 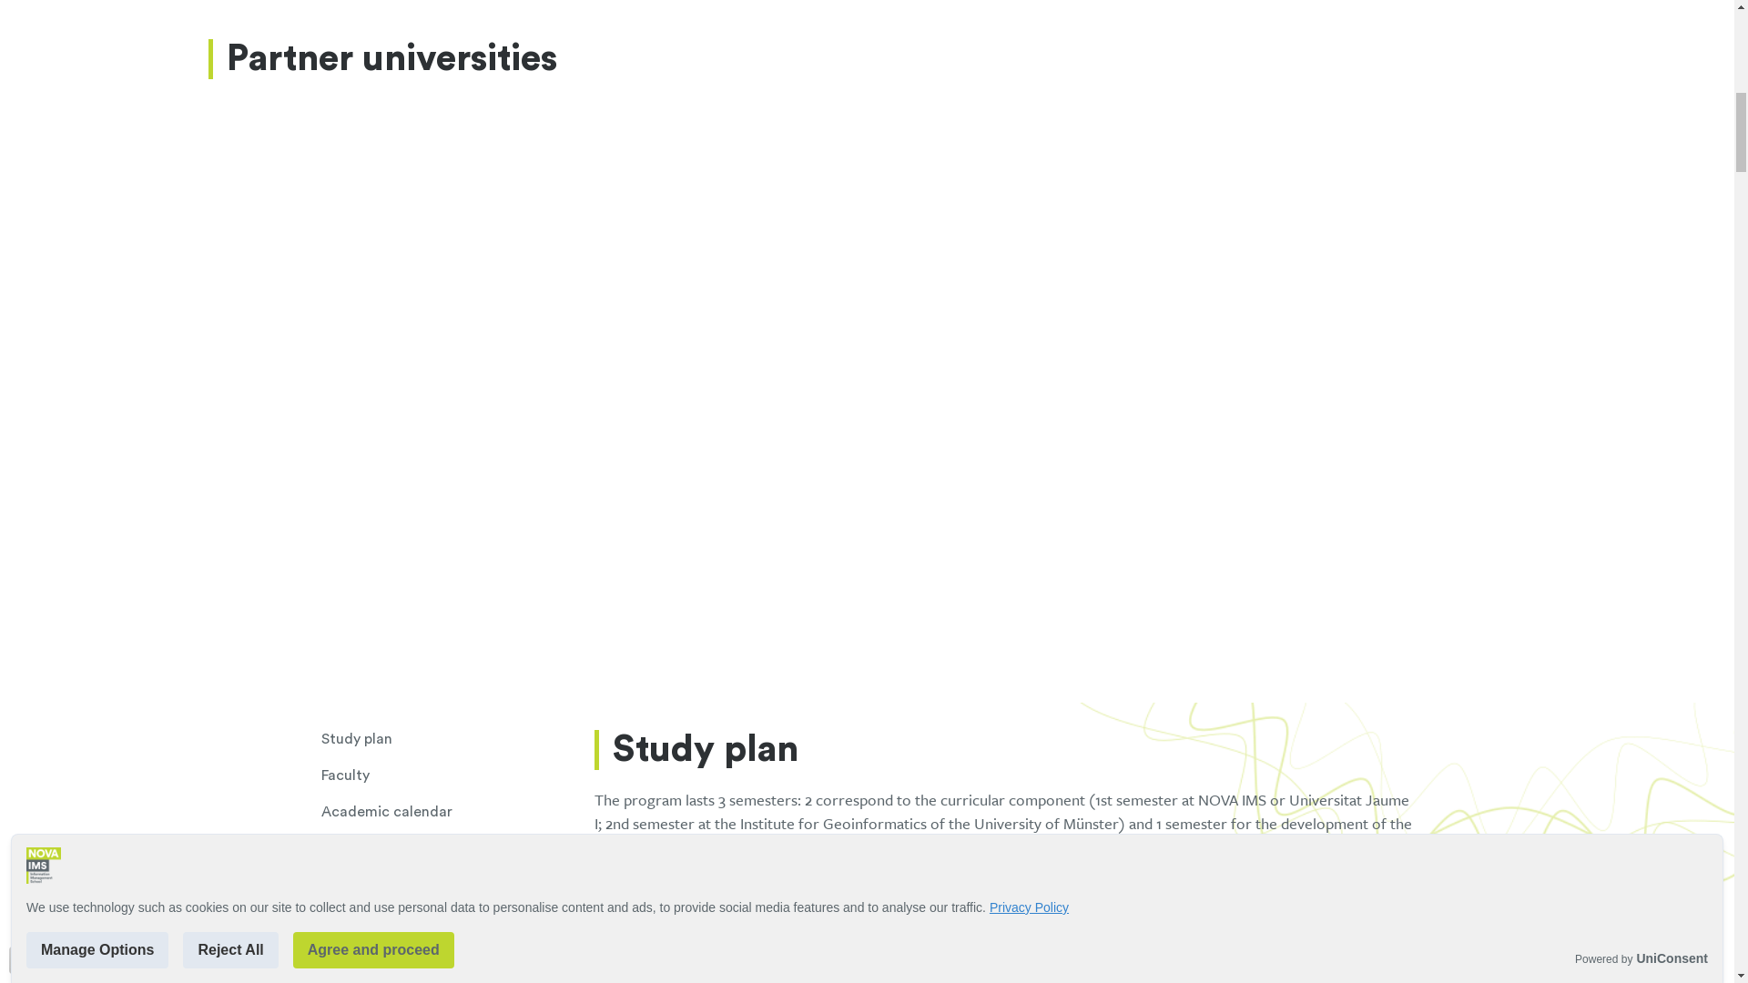 I want to click on Geomundus, so click(x=457, y=921).